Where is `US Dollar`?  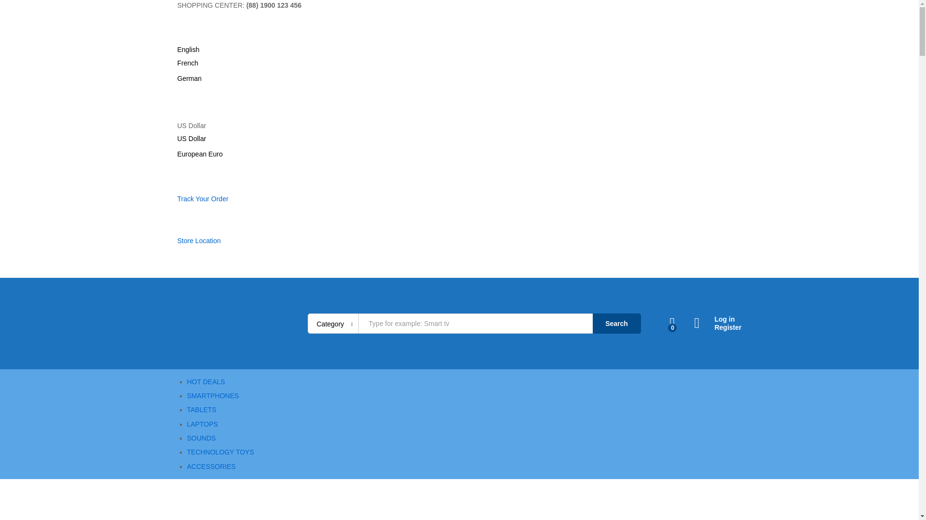 US Dollar is located at coordinates (192, 138).